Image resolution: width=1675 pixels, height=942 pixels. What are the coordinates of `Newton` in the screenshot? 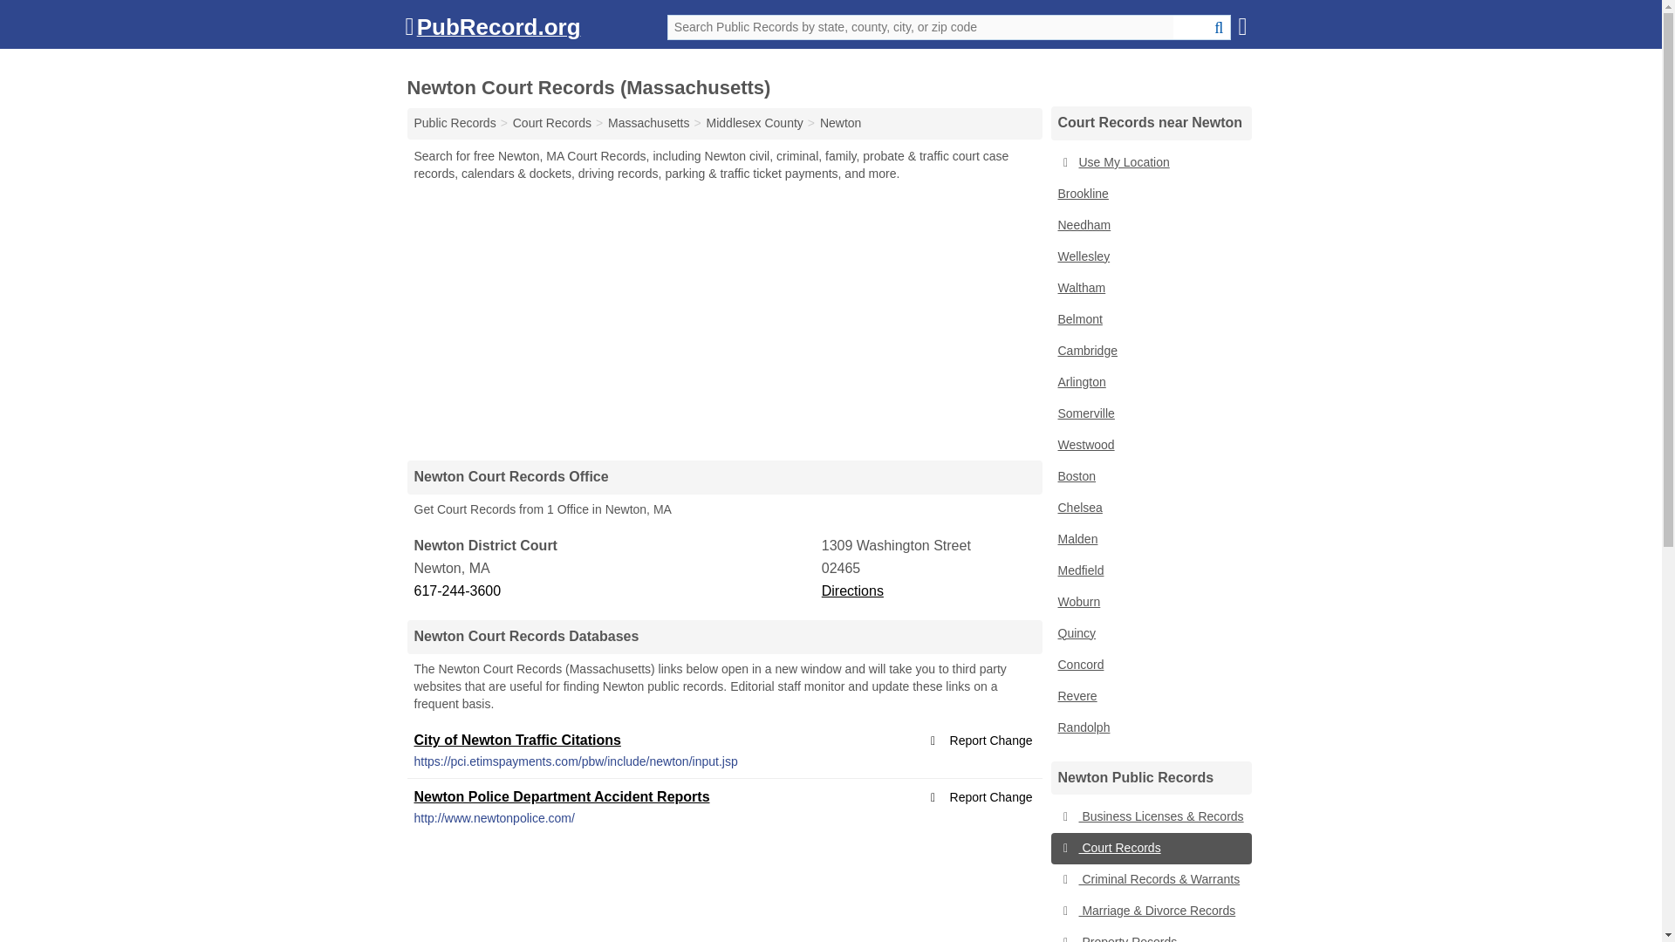 It's located at (840, 122).